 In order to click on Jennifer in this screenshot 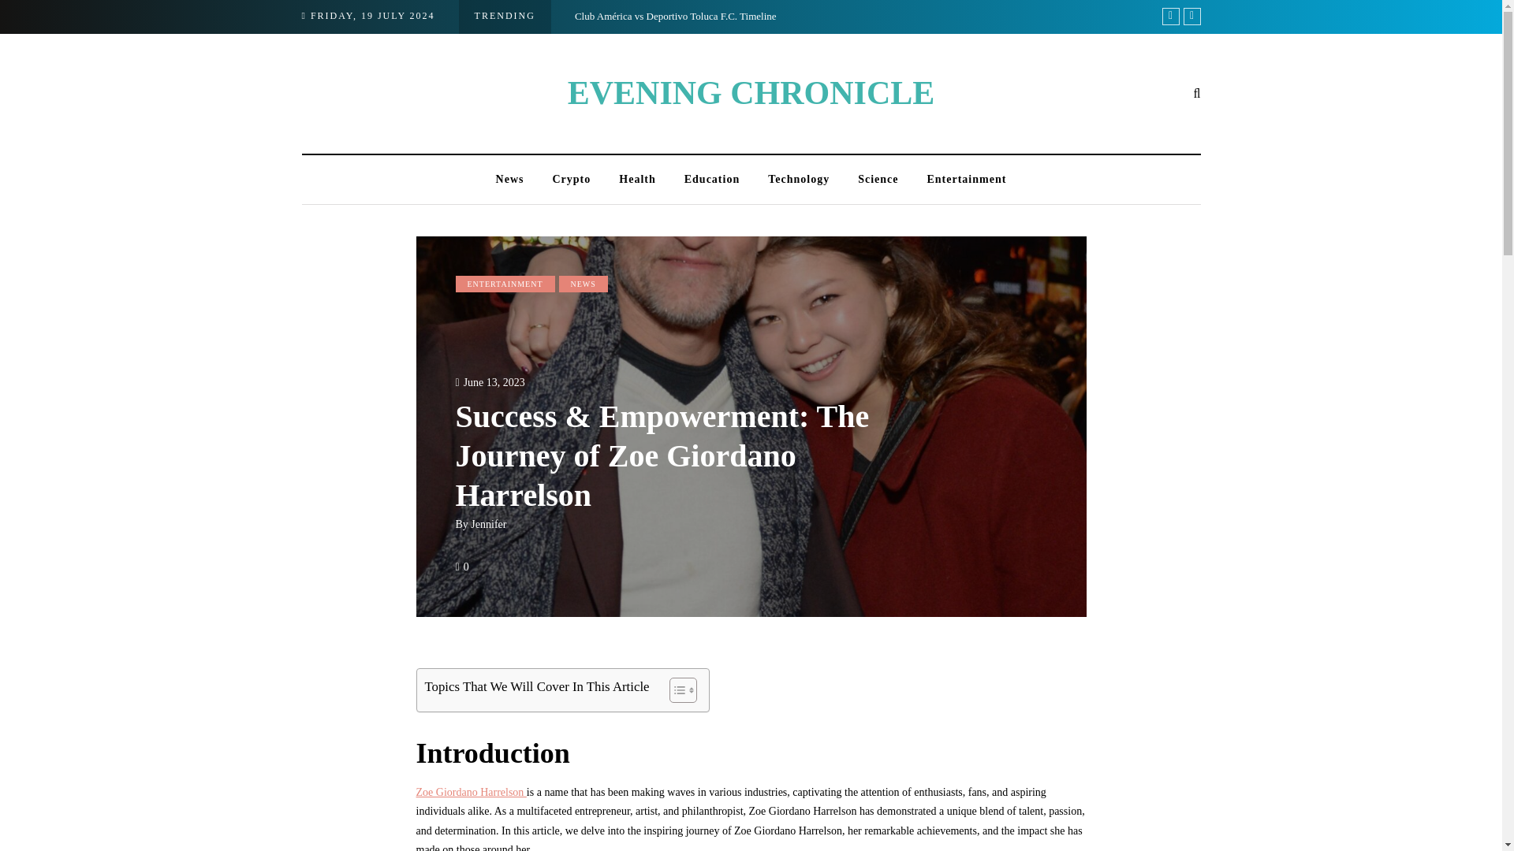, I will do `click(488, 523)`.